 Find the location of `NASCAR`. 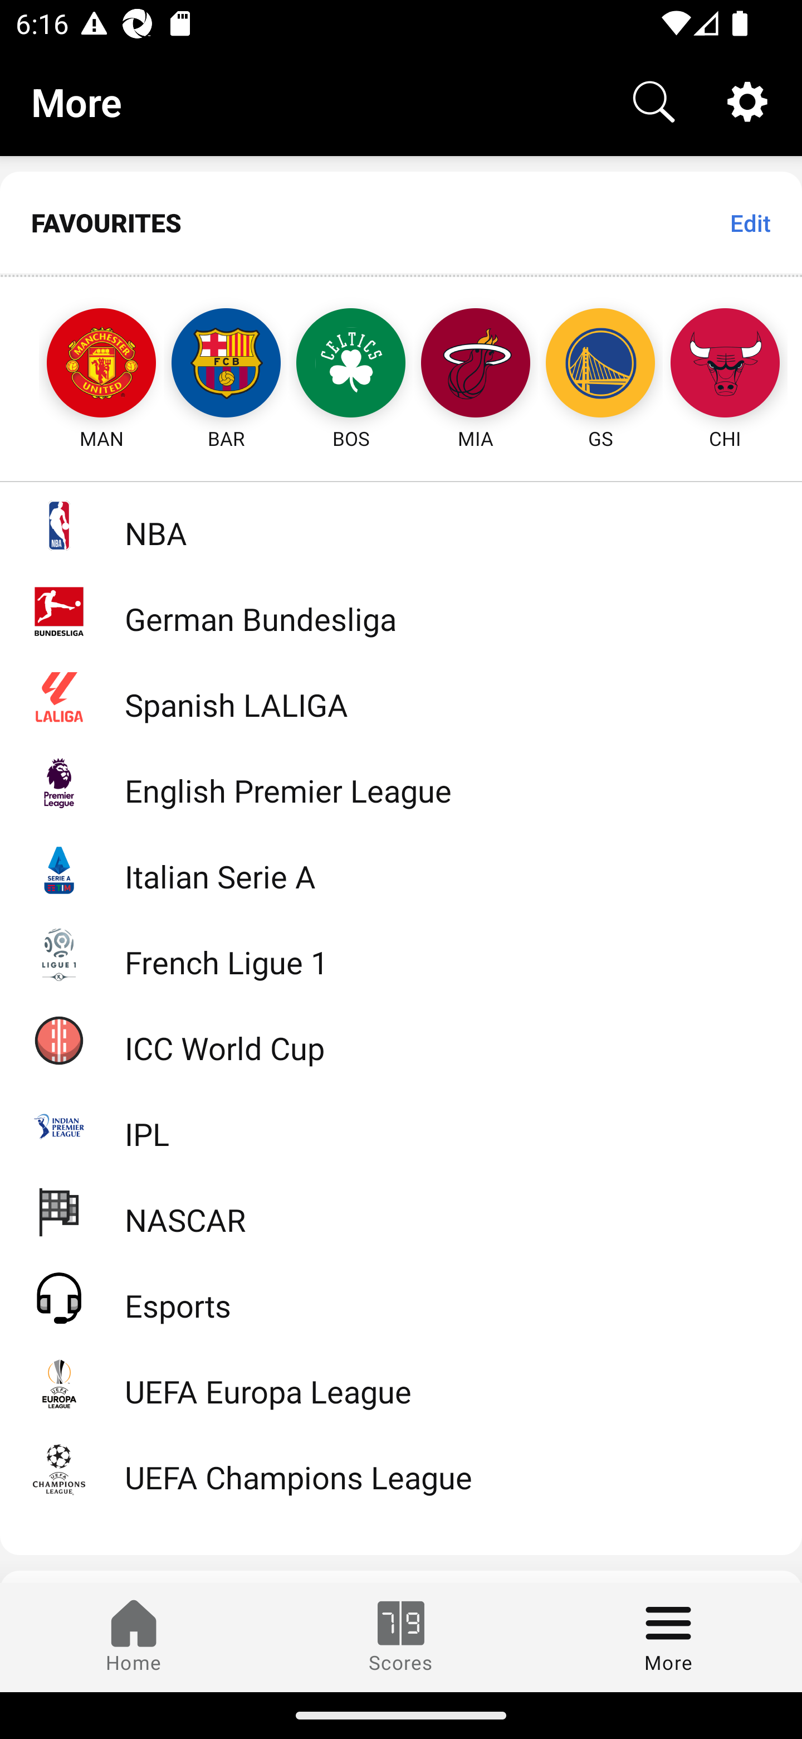

NASCAR is located at coordinates (401, 1211).